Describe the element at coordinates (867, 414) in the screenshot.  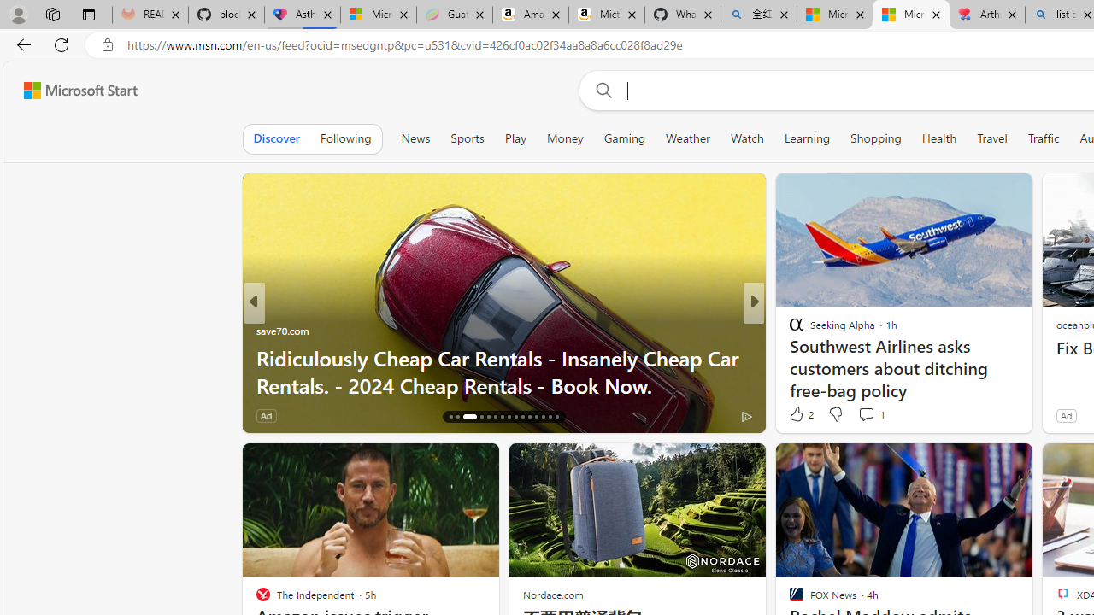
I see `View comments 1 Comment` at that location.